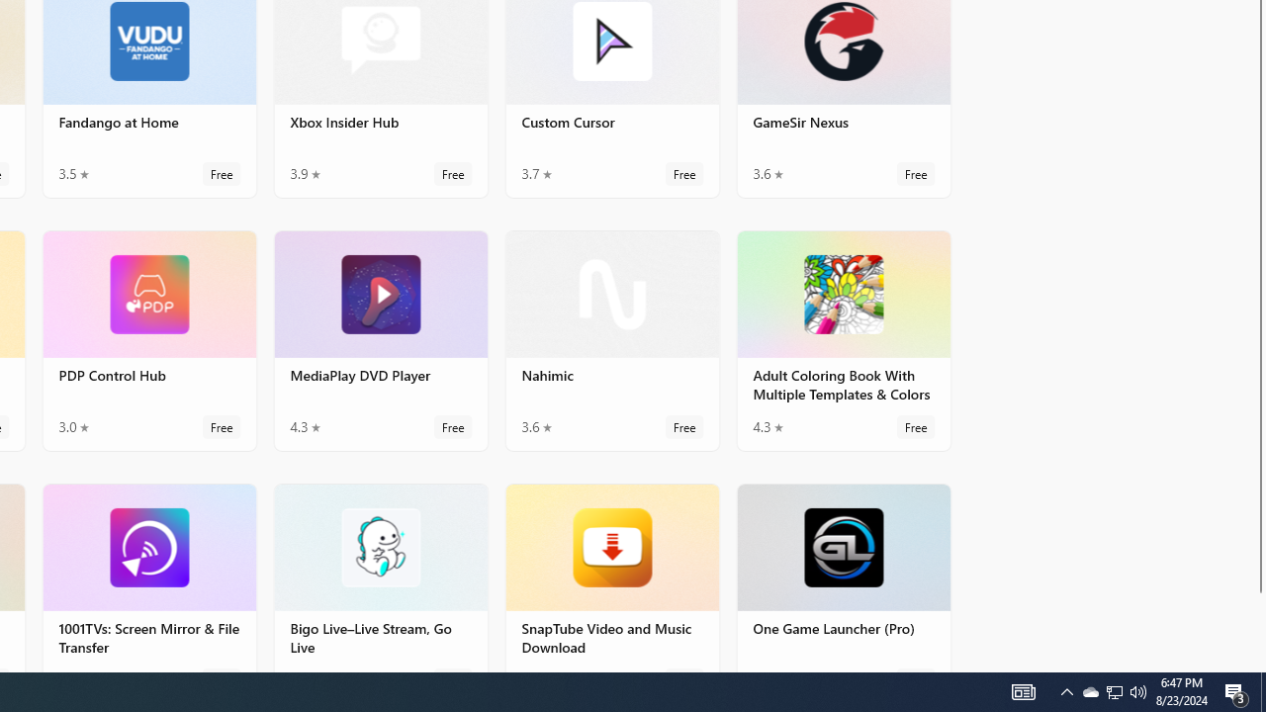 Image resolution: width=1266 pixels, height=712 pixels. Describe the element at coordinates (1258, 366) in the screenshot. I see `Vertical Large Increase` at that location.